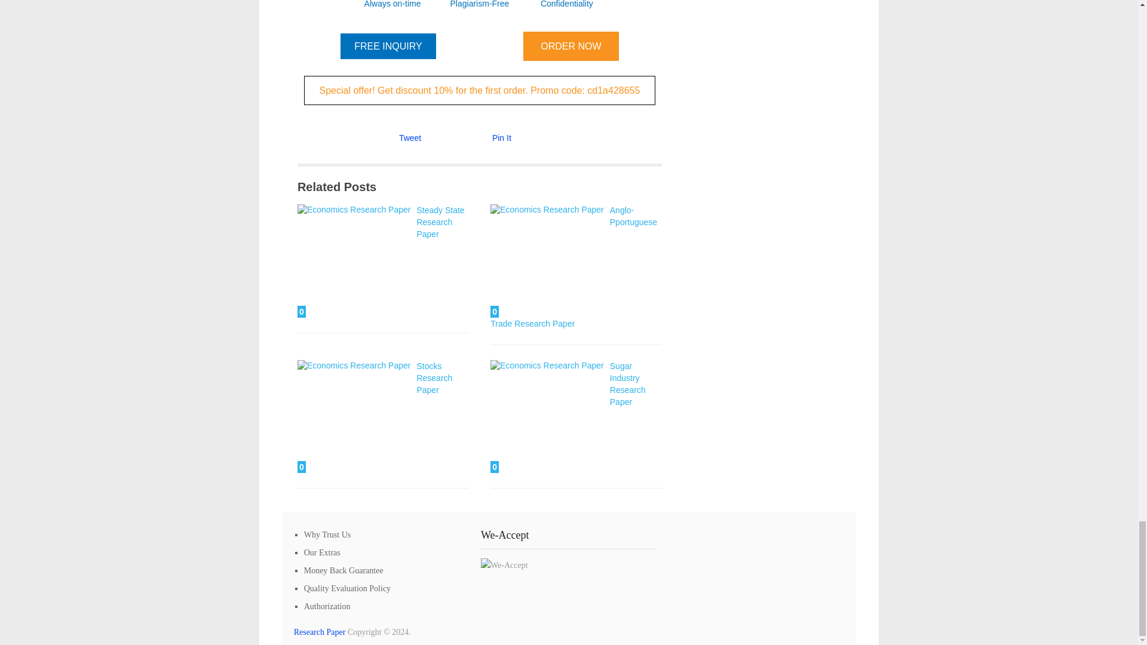 The image size is (1147, 645). Describe the element at coordinates (573, 266) in the screenshot. I see `Anglo-Pportuguese Trade Research Paper` at that location.